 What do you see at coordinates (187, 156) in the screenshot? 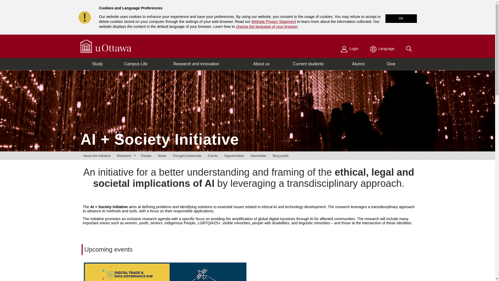
I see `Thought leadership` at bounding box center [187, 156].